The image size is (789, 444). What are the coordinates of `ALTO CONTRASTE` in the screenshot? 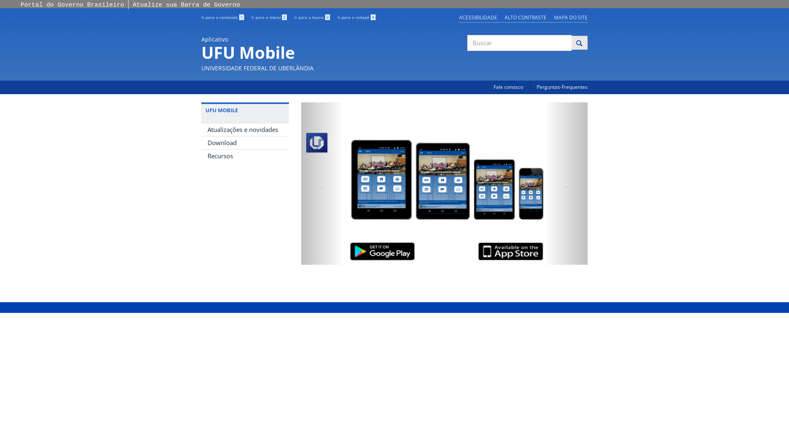 It's located at (526, 17).